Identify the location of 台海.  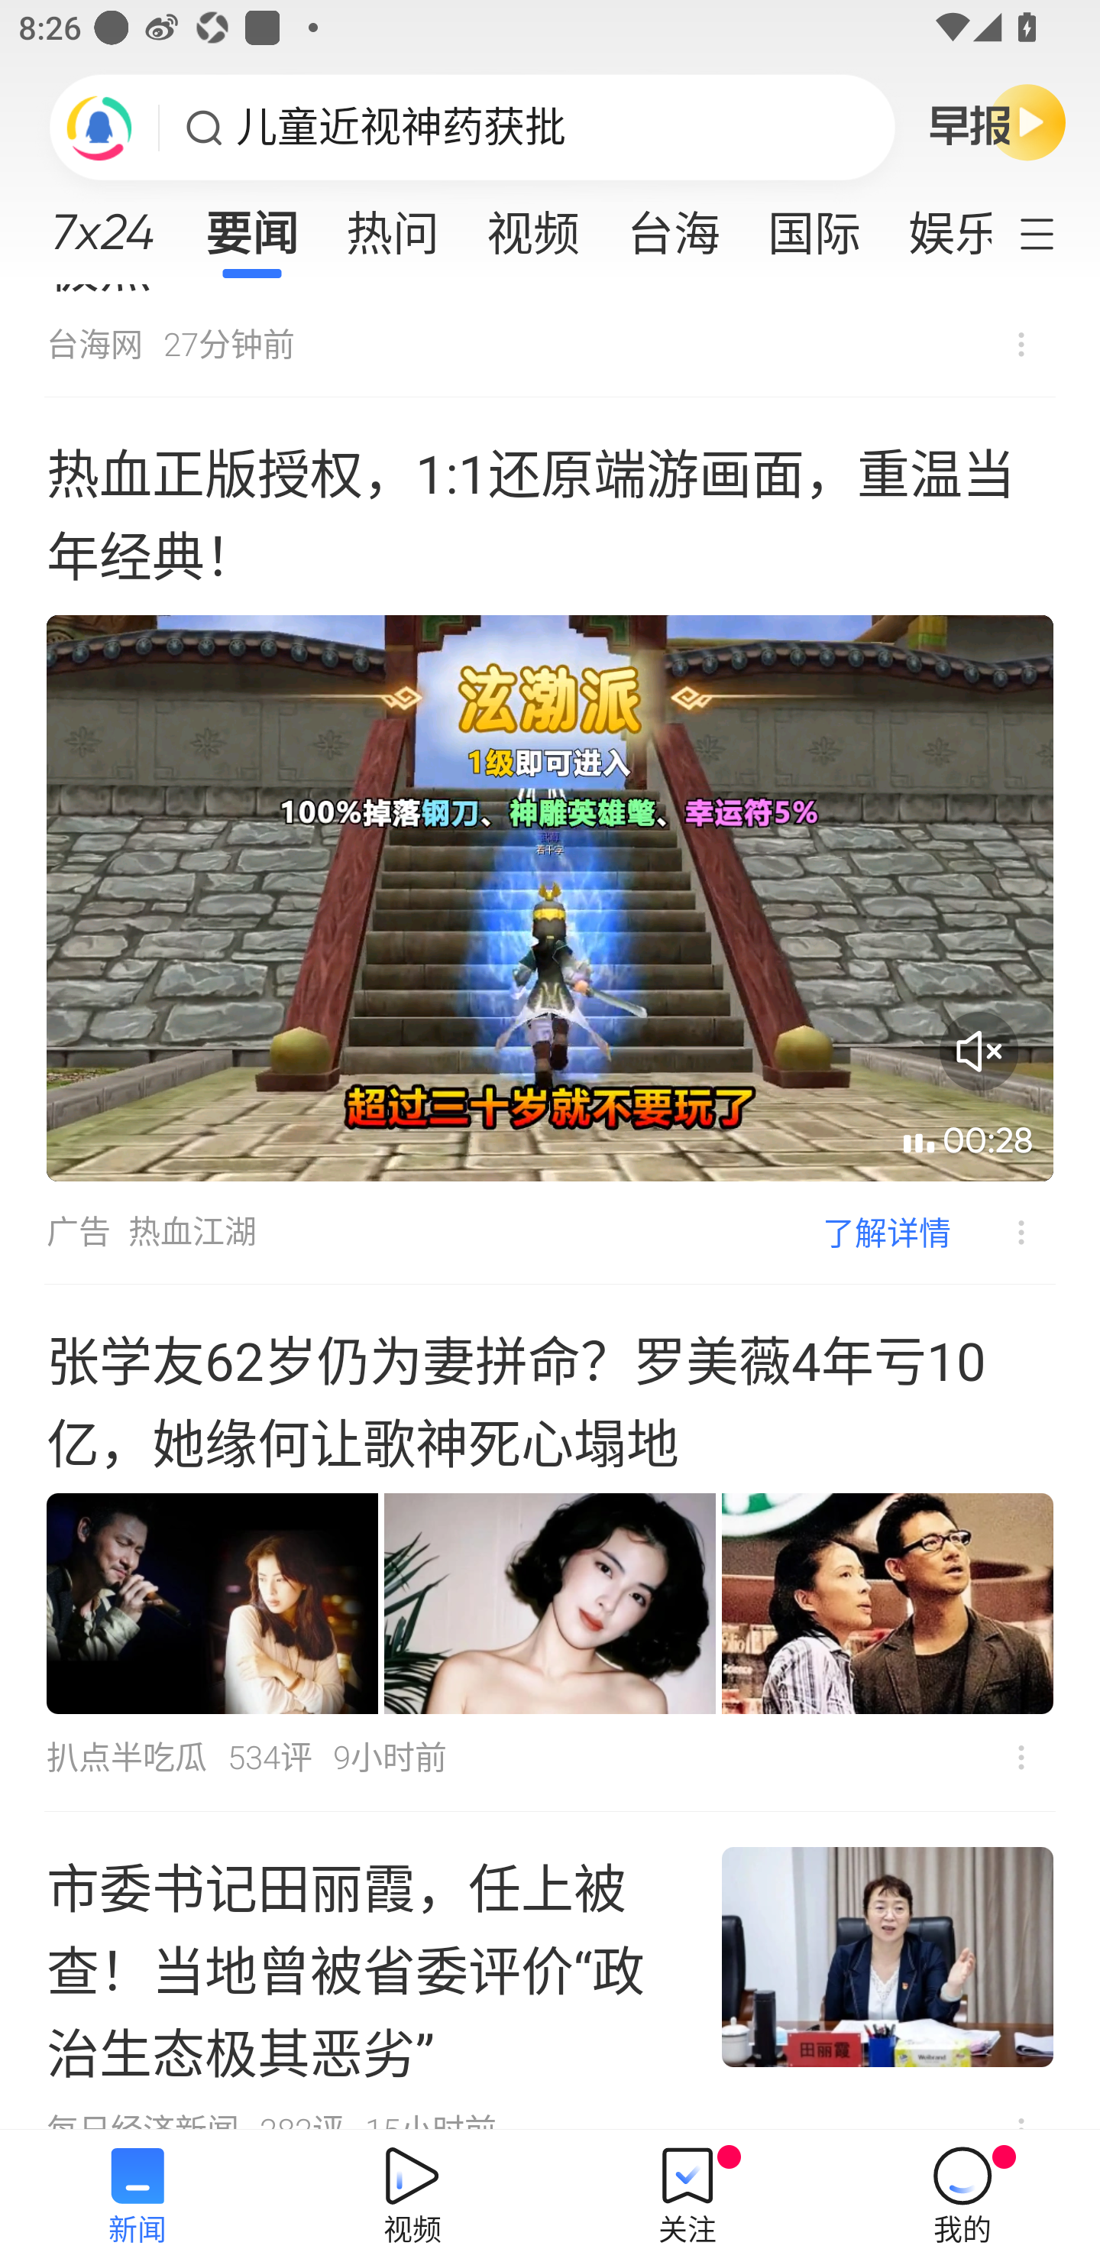
(674, 225).